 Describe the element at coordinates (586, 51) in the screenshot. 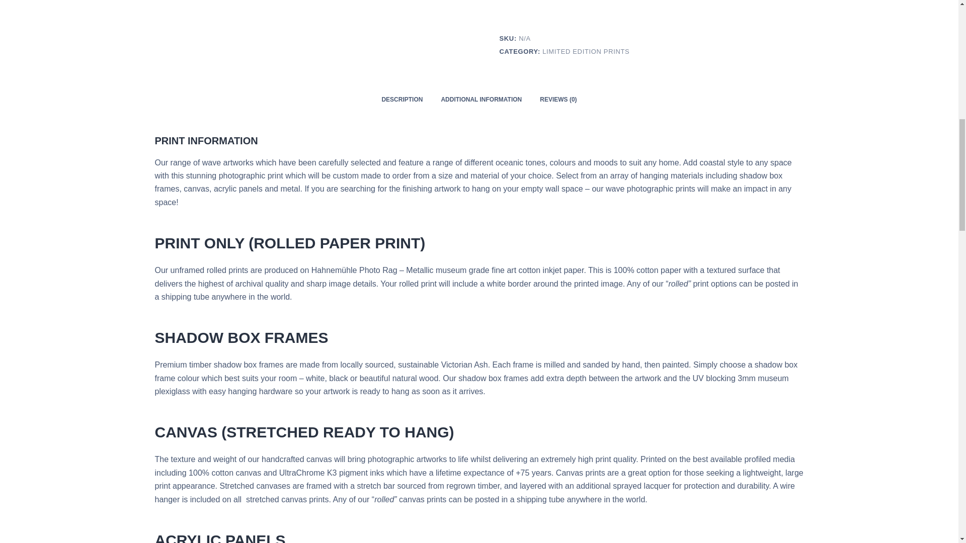

I see `LIMITED EDITION PRINTS` at that location.